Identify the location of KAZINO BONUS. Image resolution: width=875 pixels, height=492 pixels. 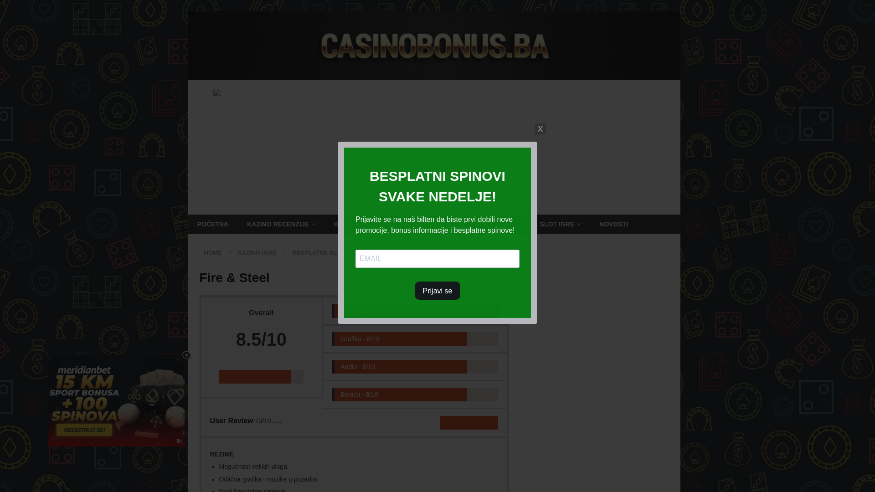
(362, 224).